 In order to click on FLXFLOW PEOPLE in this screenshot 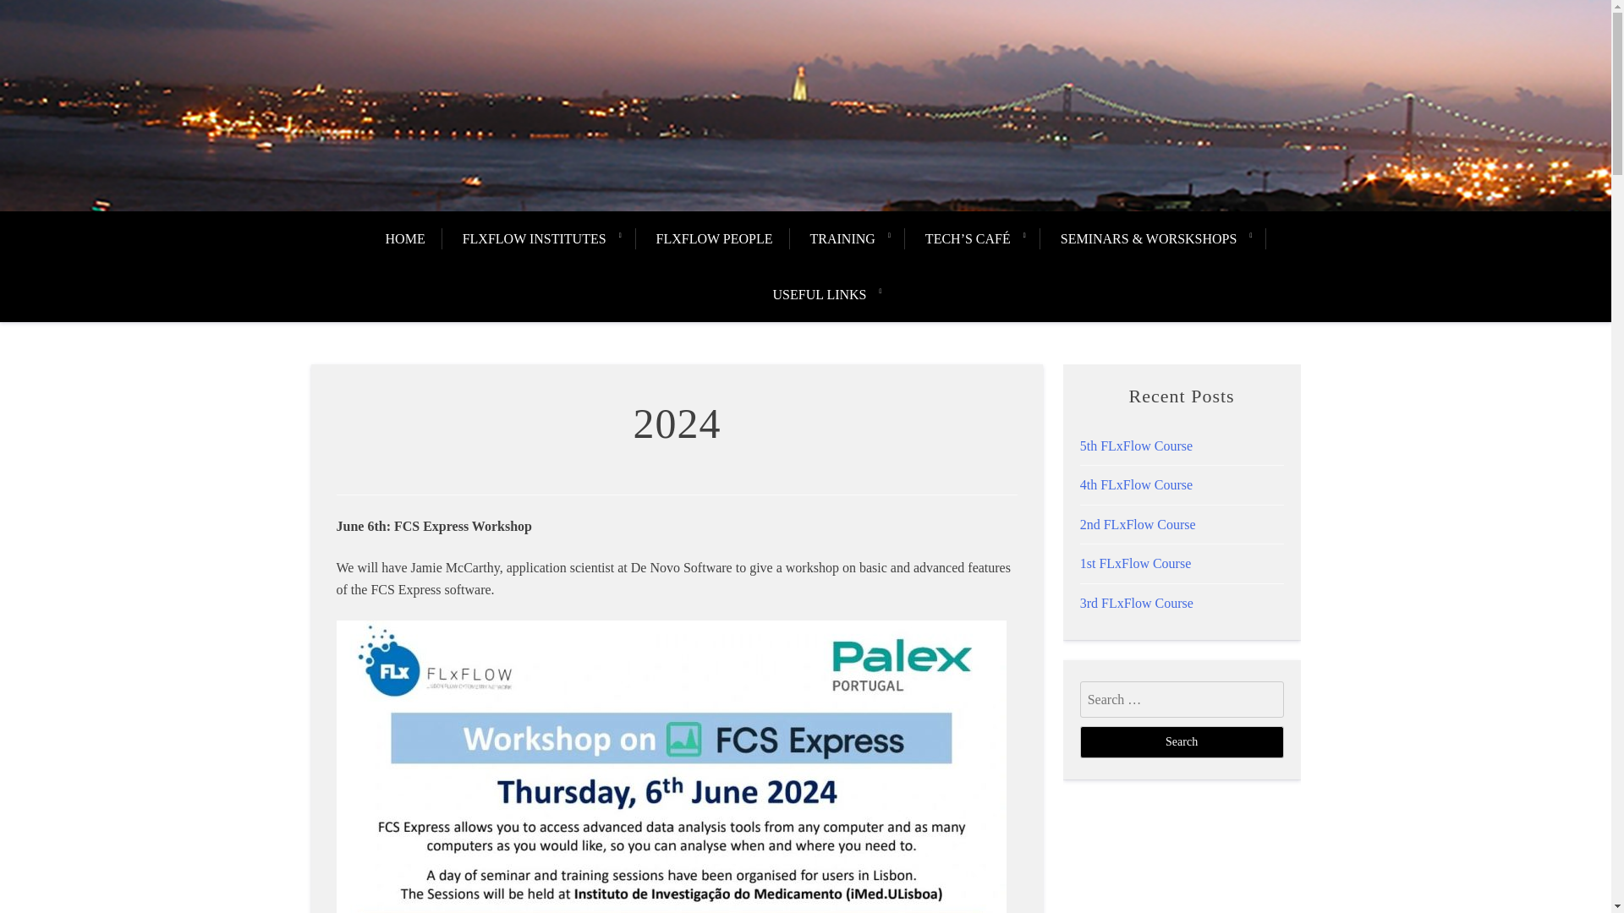, I will do `click(714, 238)`.